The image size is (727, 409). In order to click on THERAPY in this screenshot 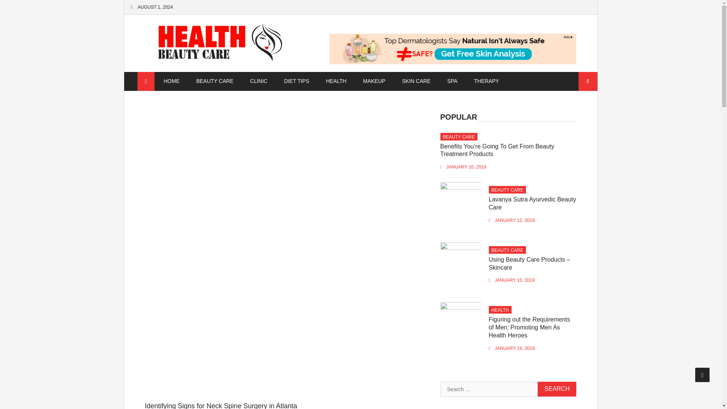, I will do `click(487, 81)`.